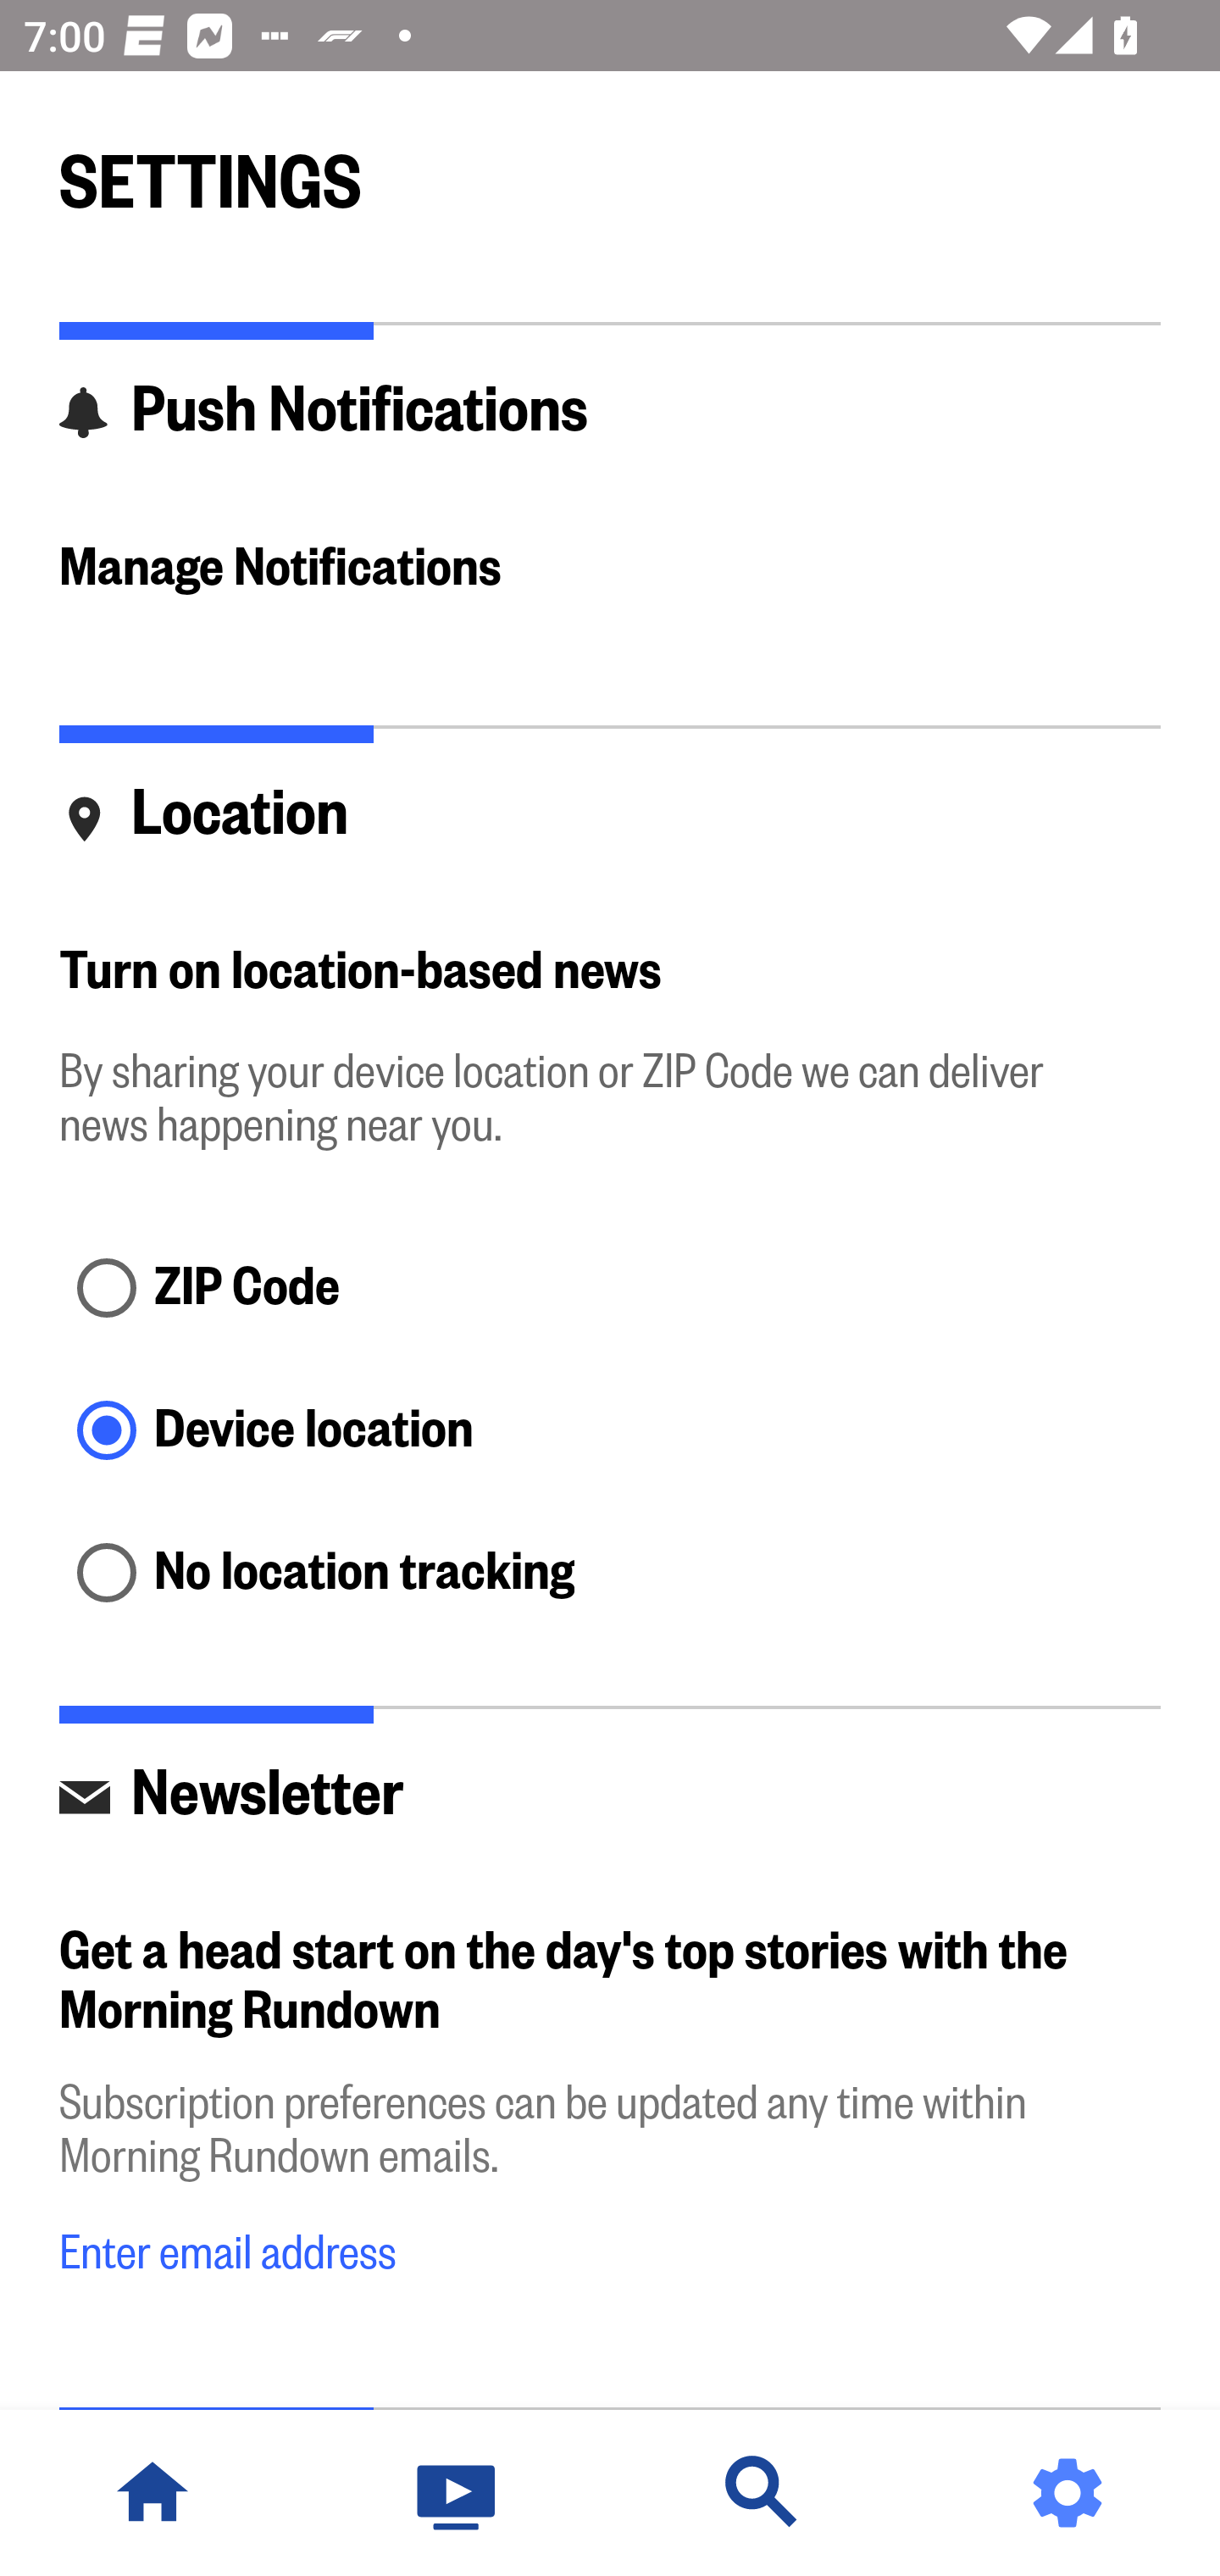 The height and width of the screenshot is (2576, 1220). What do you see at coordinates (610, 1434) in the screenshot?
I see `Device location` at bounding box center [610, 1434].